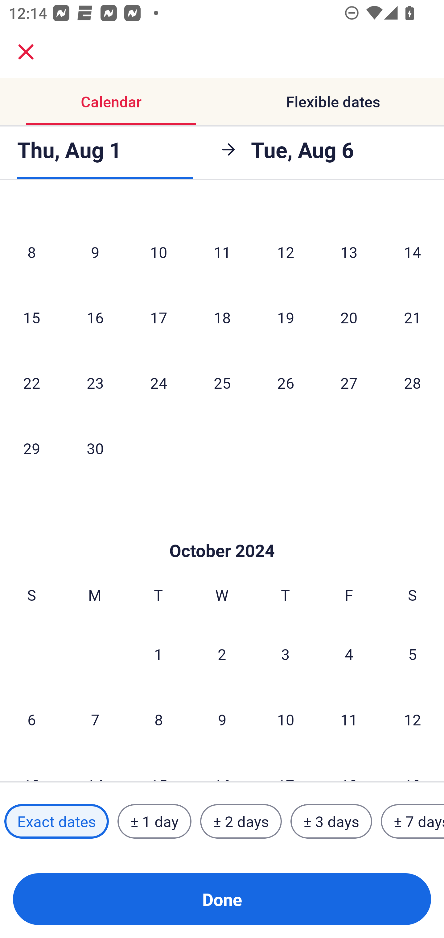  Describe the element at coordinates (158, 383) in the screenshot. I see `24 Tuesday, September 24, 2024` at that location.